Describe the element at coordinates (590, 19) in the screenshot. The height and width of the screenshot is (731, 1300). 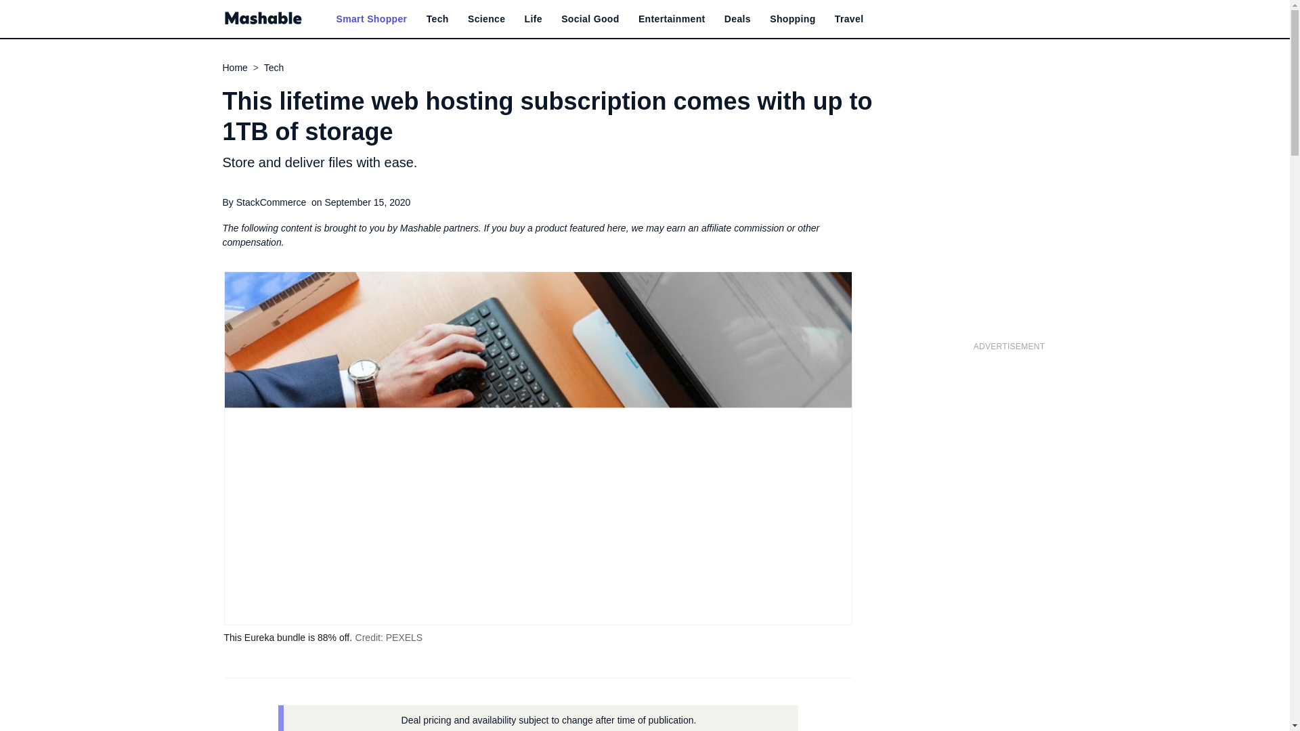
I see `Social Good` at that location.